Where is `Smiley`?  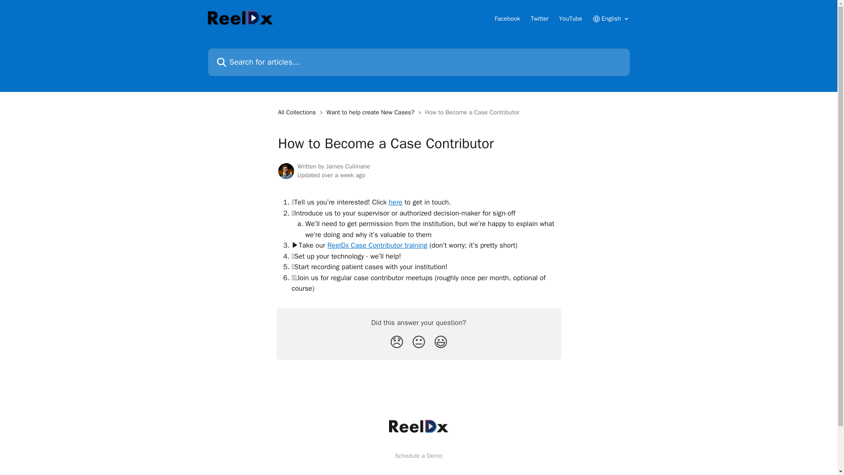 Smiley is located at coordinates (440, 342).